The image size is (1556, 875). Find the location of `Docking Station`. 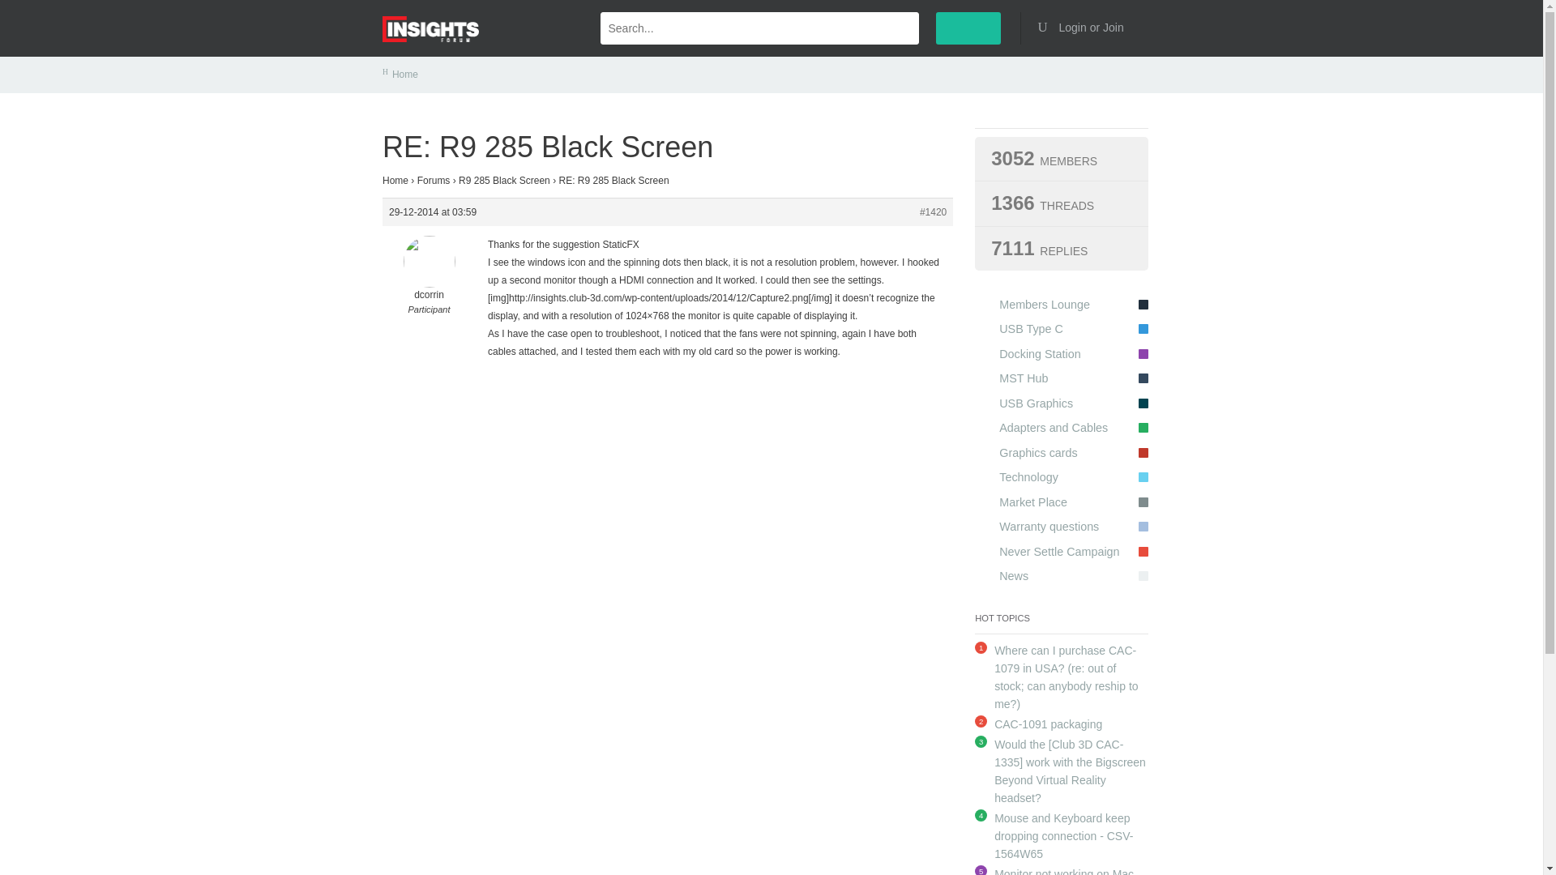

Docking Station is located at coordinates (1062, 354).